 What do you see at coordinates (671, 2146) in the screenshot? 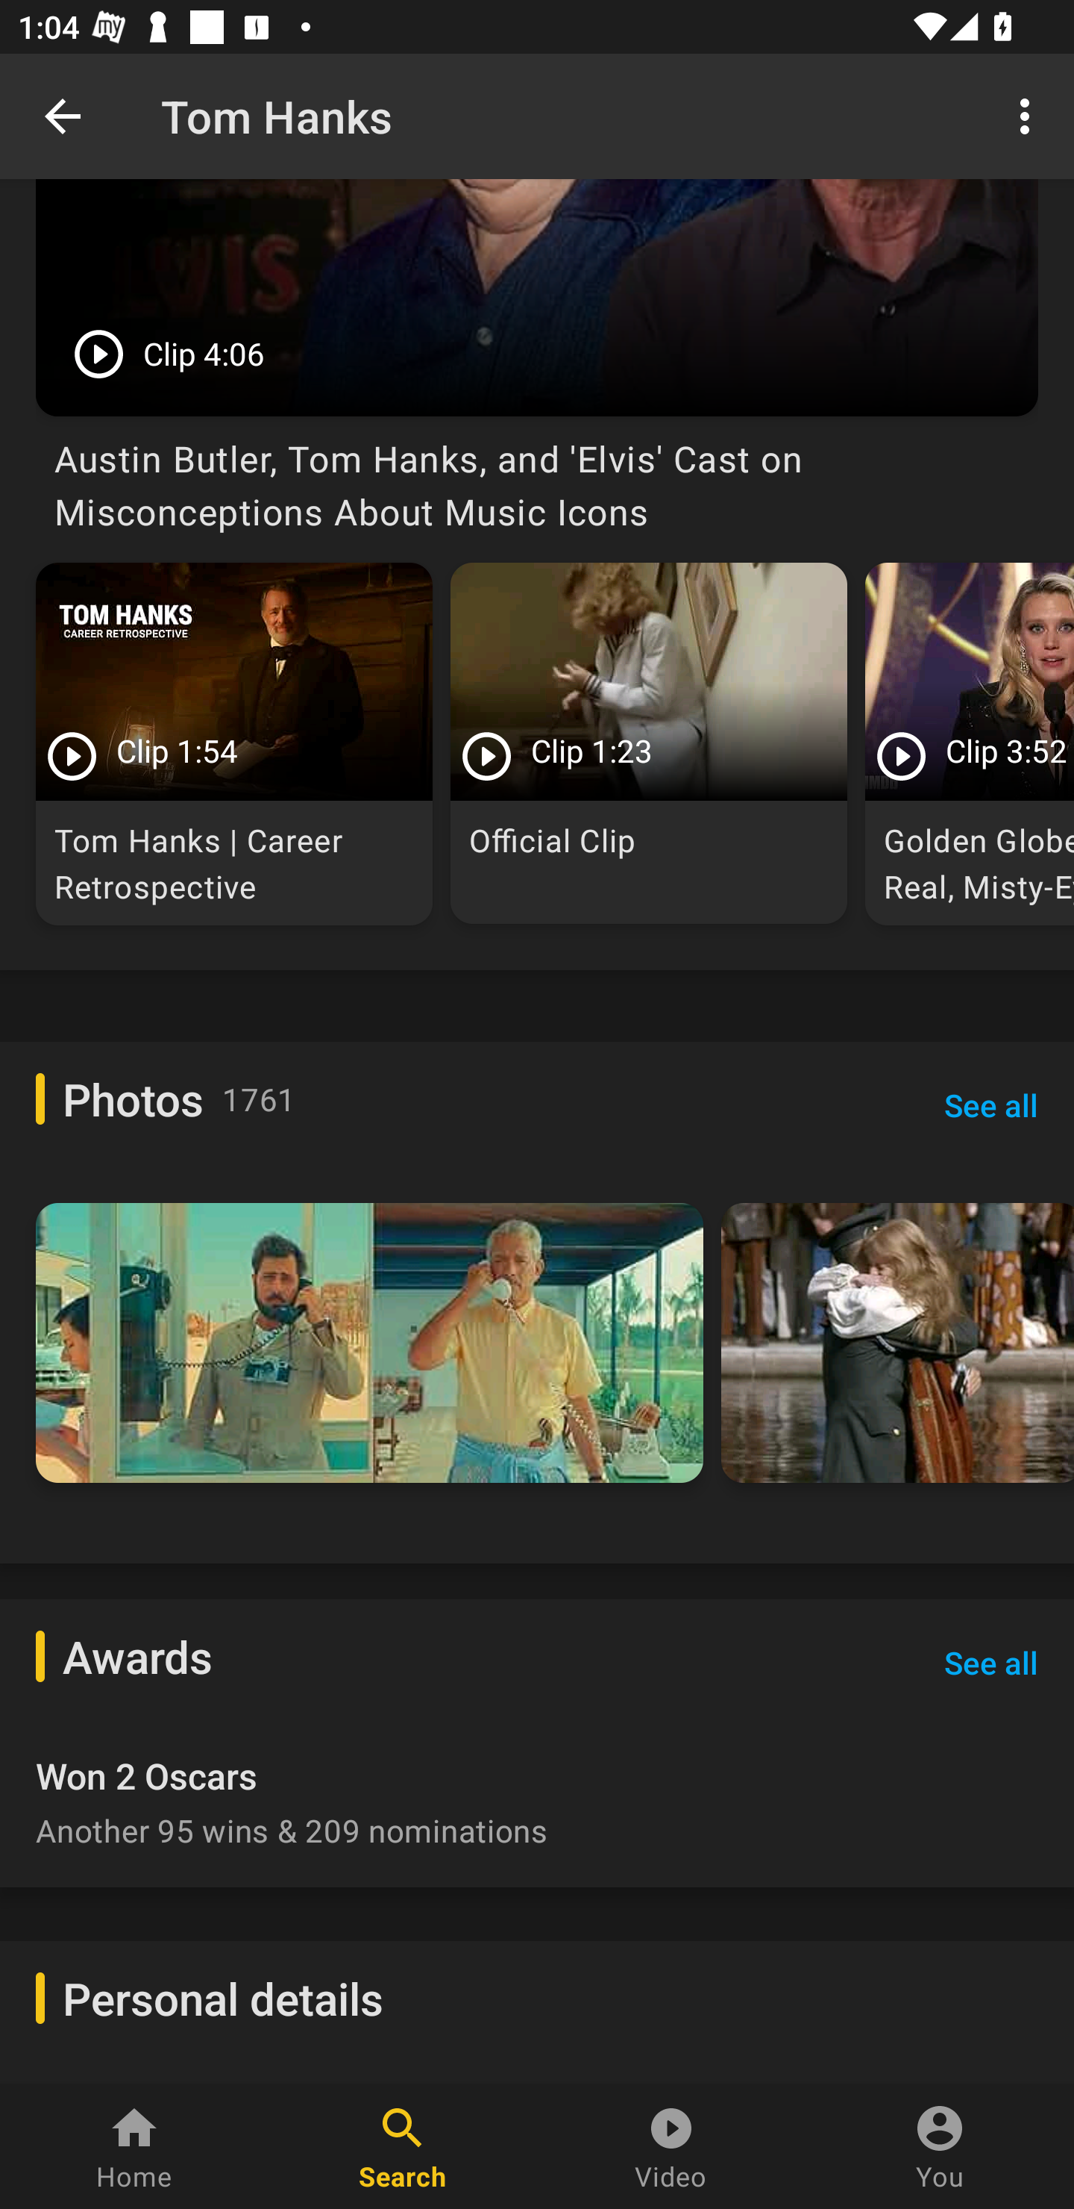
I see `Video` at bounding box center [671, 2146].